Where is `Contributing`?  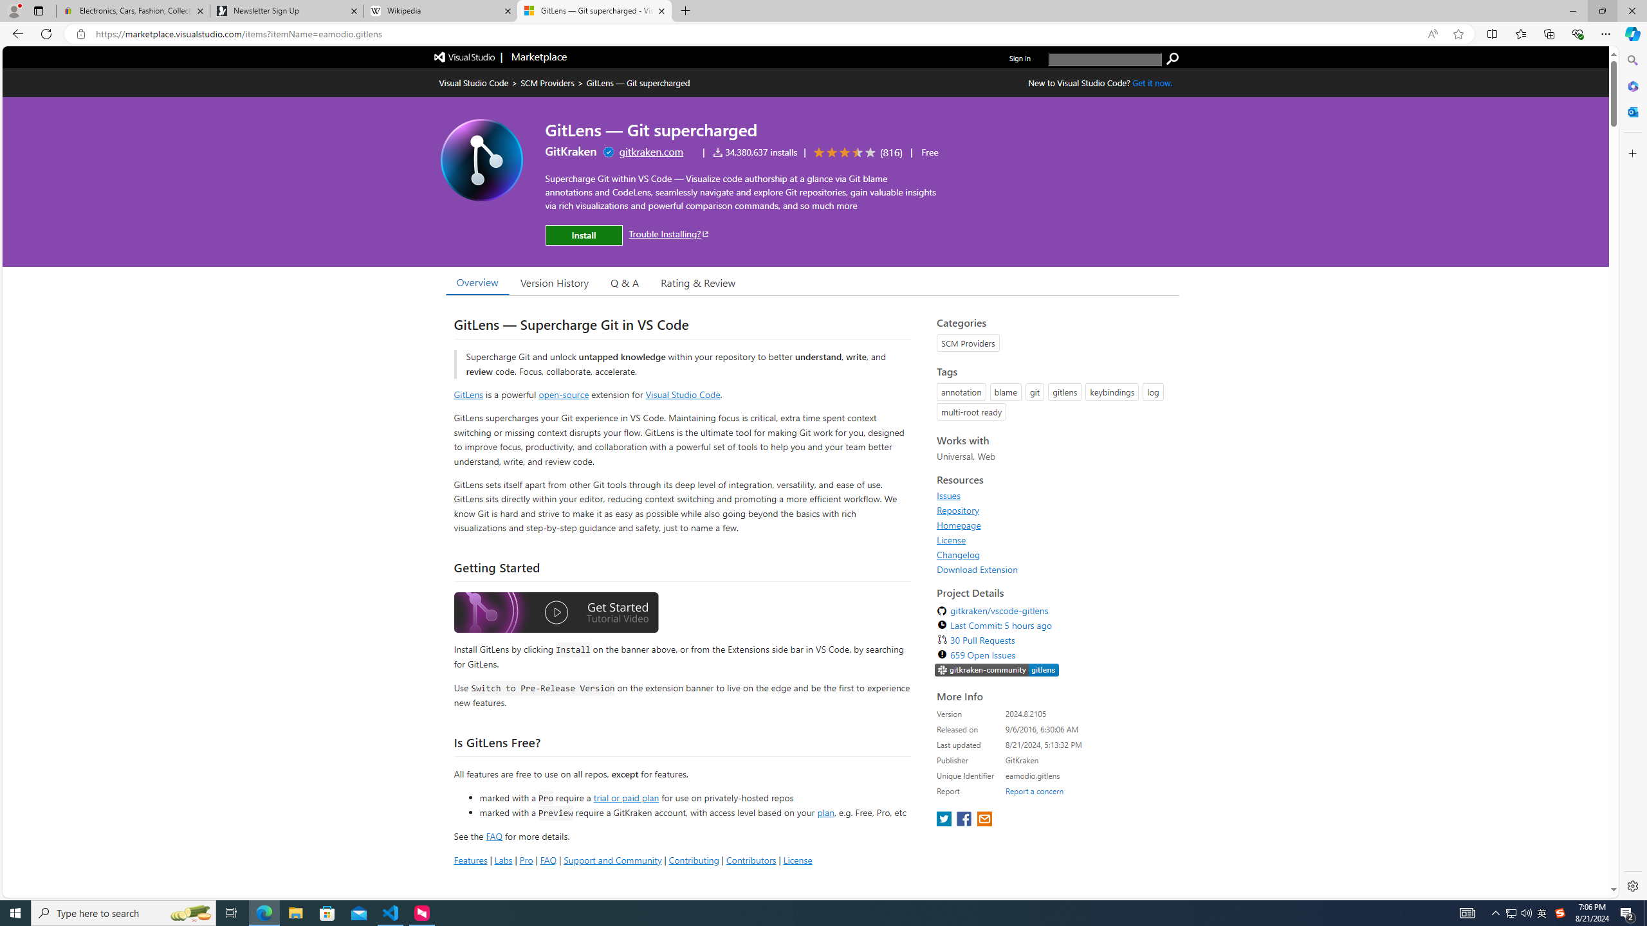
Contributing is located at coordinates (694, 859).